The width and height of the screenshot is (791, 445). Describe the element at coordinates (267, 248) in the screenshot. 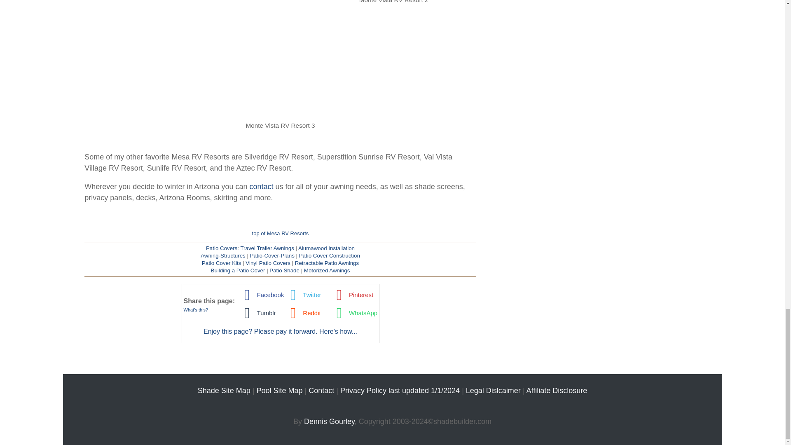

I see `Travel Trailer Awnings` at that location.